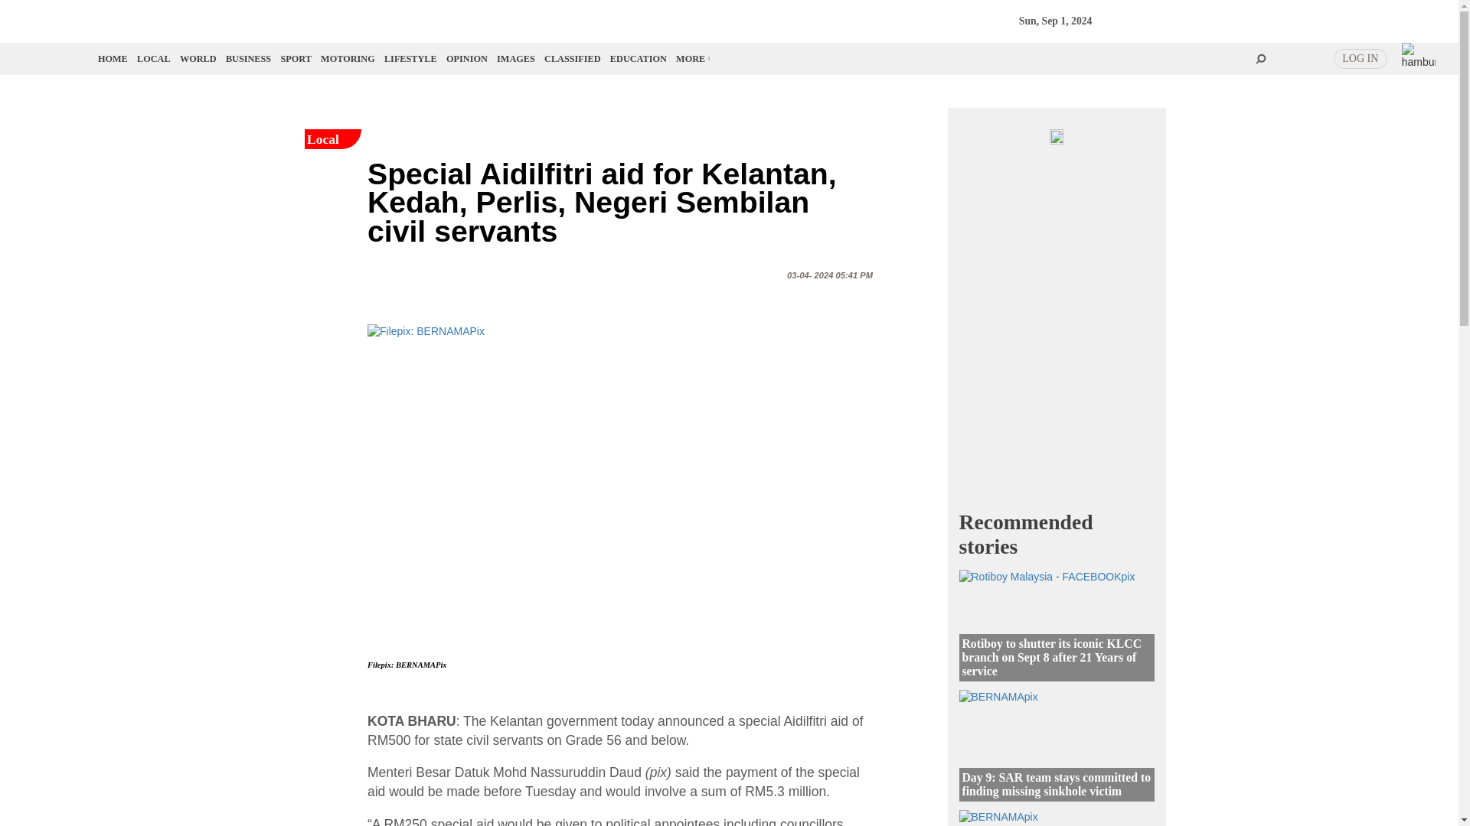 This screenshot has height=826, width=1470. What do you see at coordinates (198, 58) in the screenshot?
I see `WORLD` at bounding box center [198, 58].